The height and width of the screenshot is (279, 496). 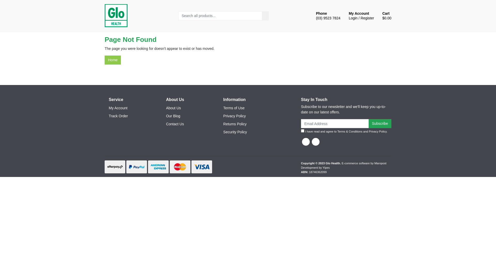 I want to click on My Account
Login / Register, so click(x=360, y=16).